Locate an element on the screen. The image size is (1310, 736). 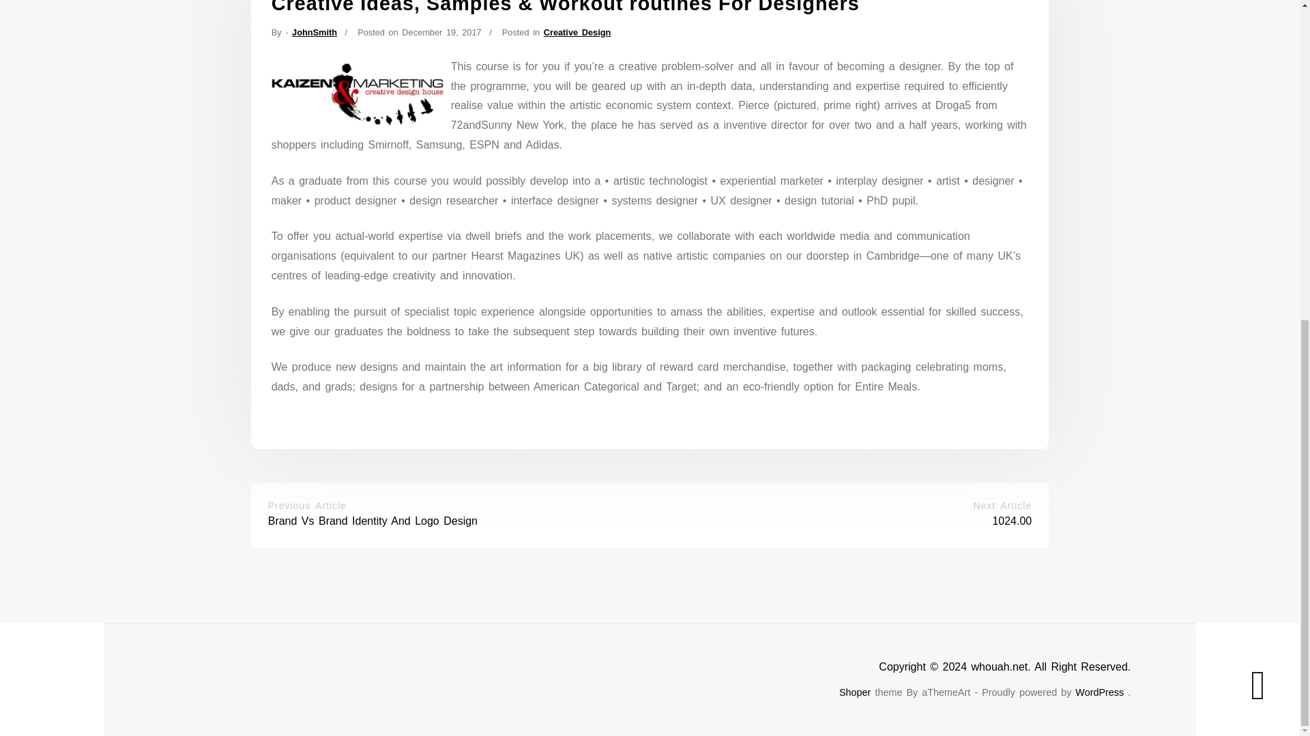
1024.00 is located at coordinates (1011, 521).